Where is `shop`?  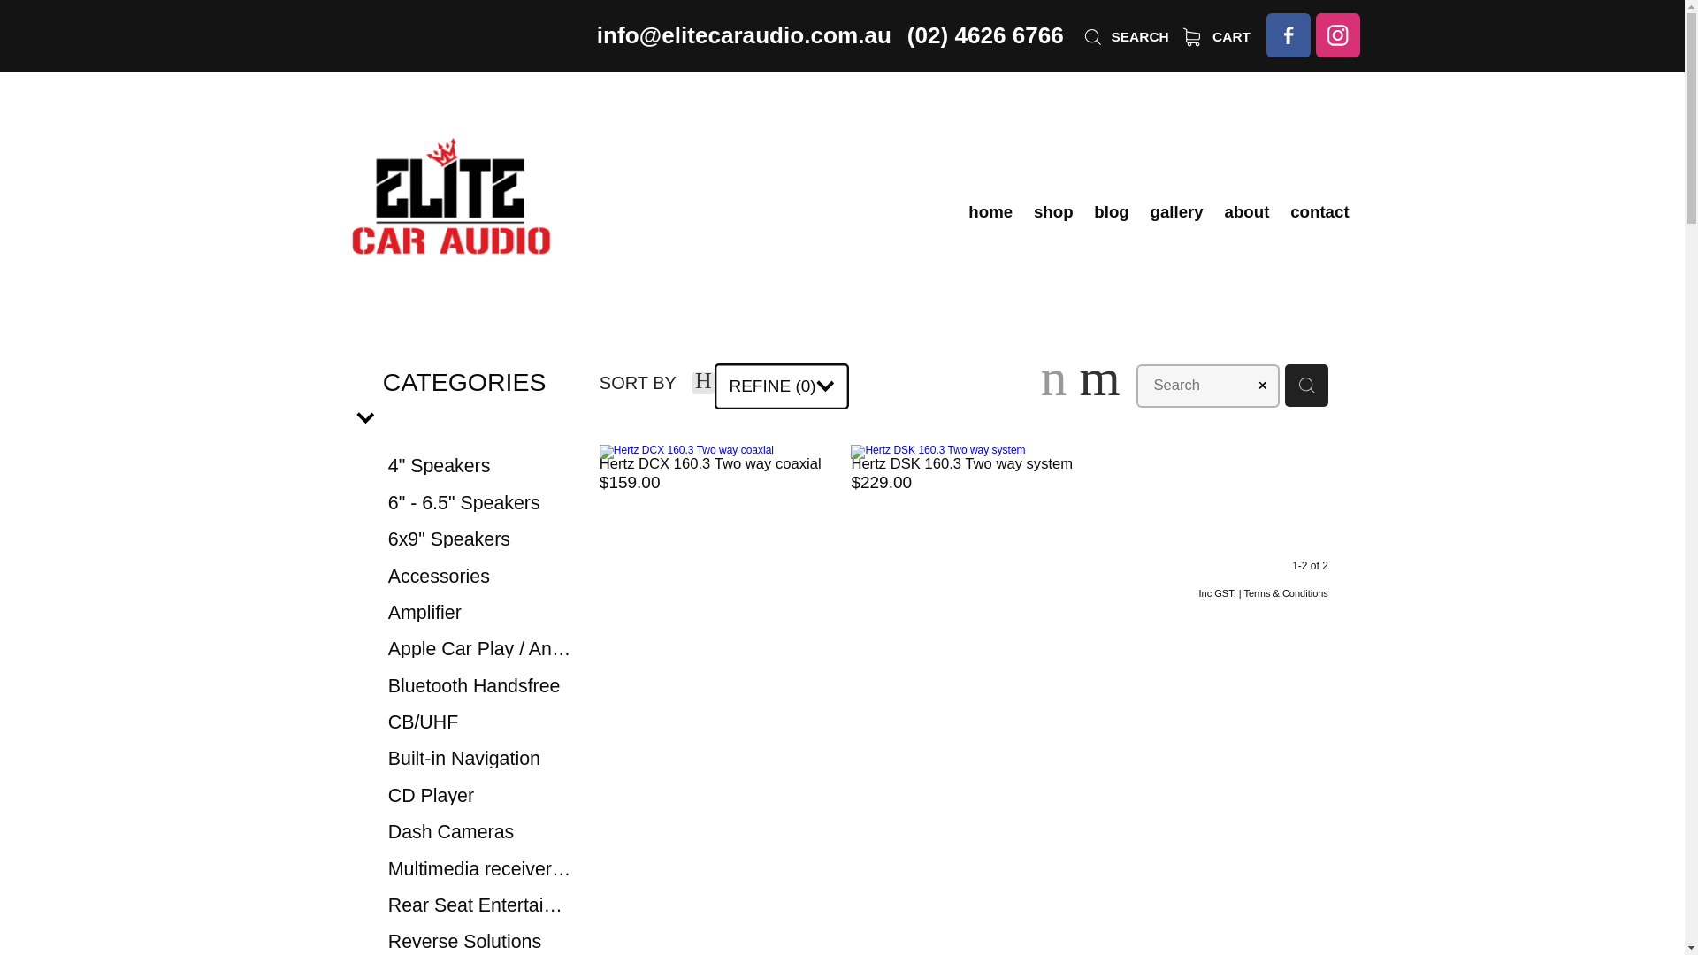
shop is located at coordinates (1053, 212).